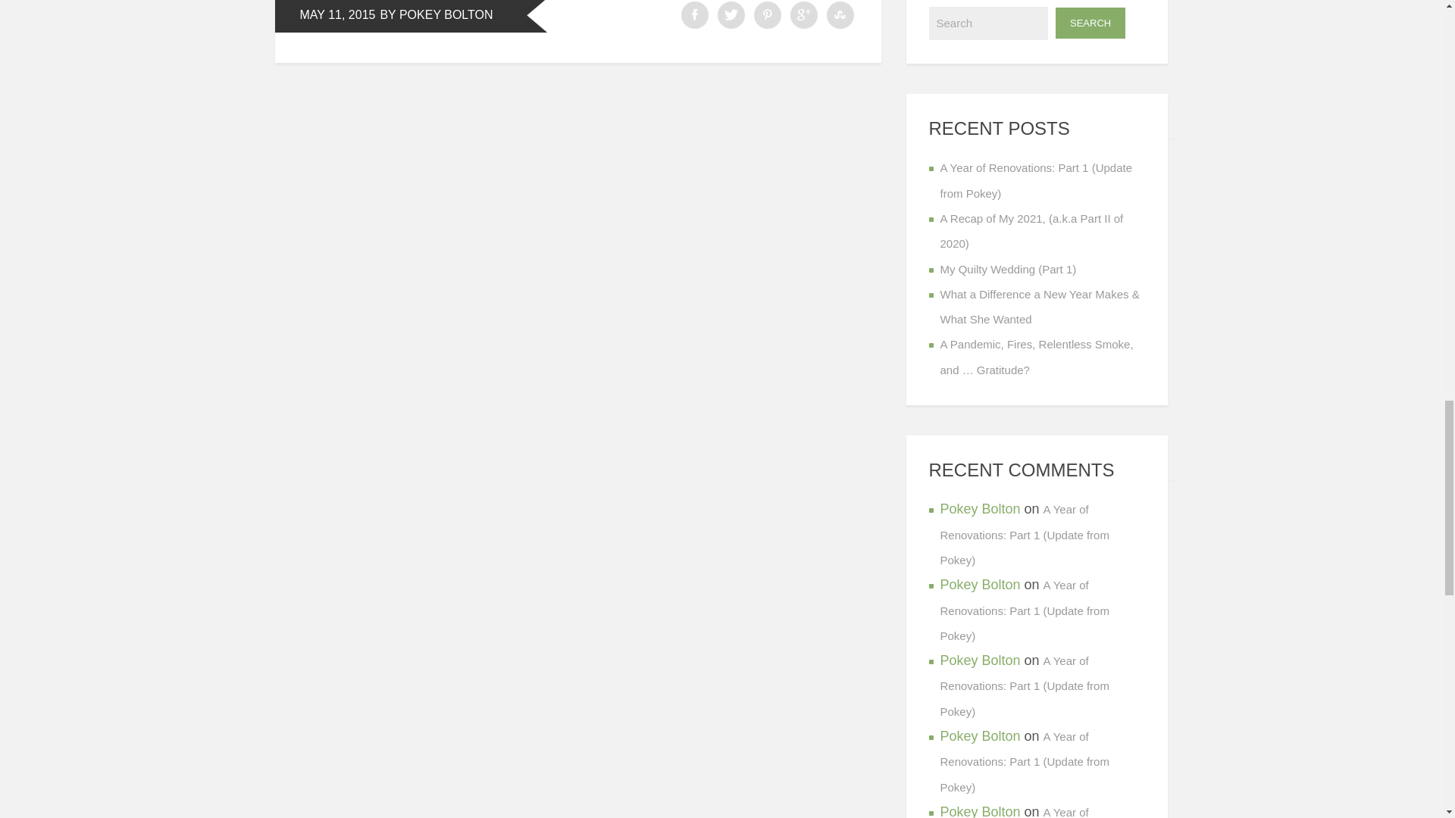 Image resolution: width=1455 pixels, height=818 pixels. What do you see at coordinates (1090, 23) in the screenshot?
I see `Search` at bounding box center [1090, 23].